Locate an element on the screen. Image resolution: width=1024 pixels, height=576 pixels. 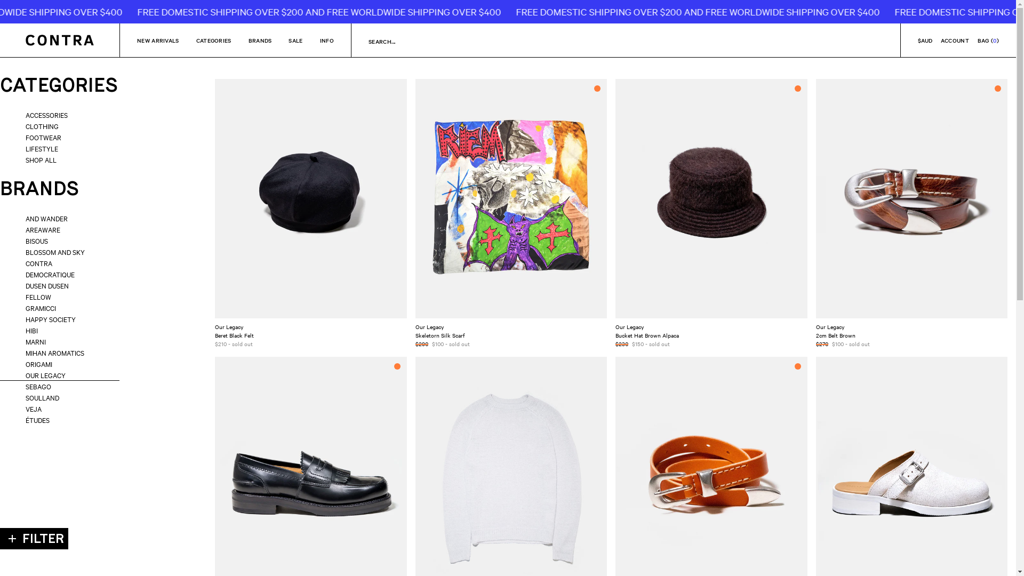
LIFESTYLE is located at coordinates (60, 148).